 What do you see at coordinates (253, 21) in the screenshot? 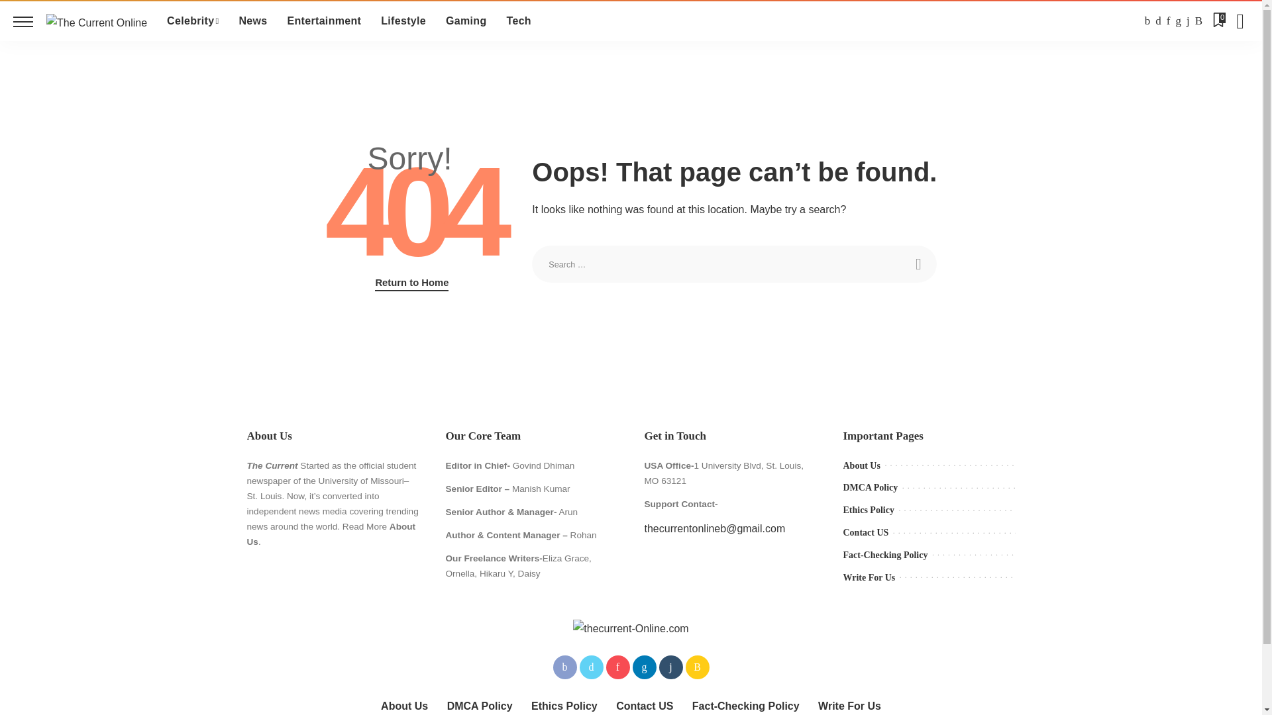
I see `News` at bounding box center [253, 21].